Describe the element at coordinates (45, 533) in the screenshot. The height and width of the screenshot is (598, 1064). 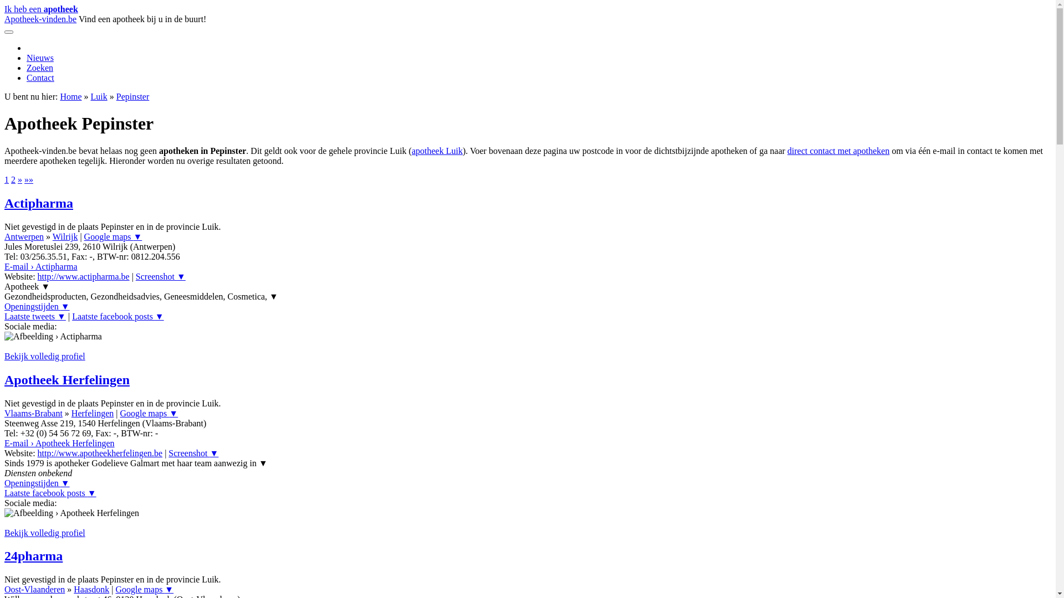
I see `Bekijk volledig profiel` at that location.